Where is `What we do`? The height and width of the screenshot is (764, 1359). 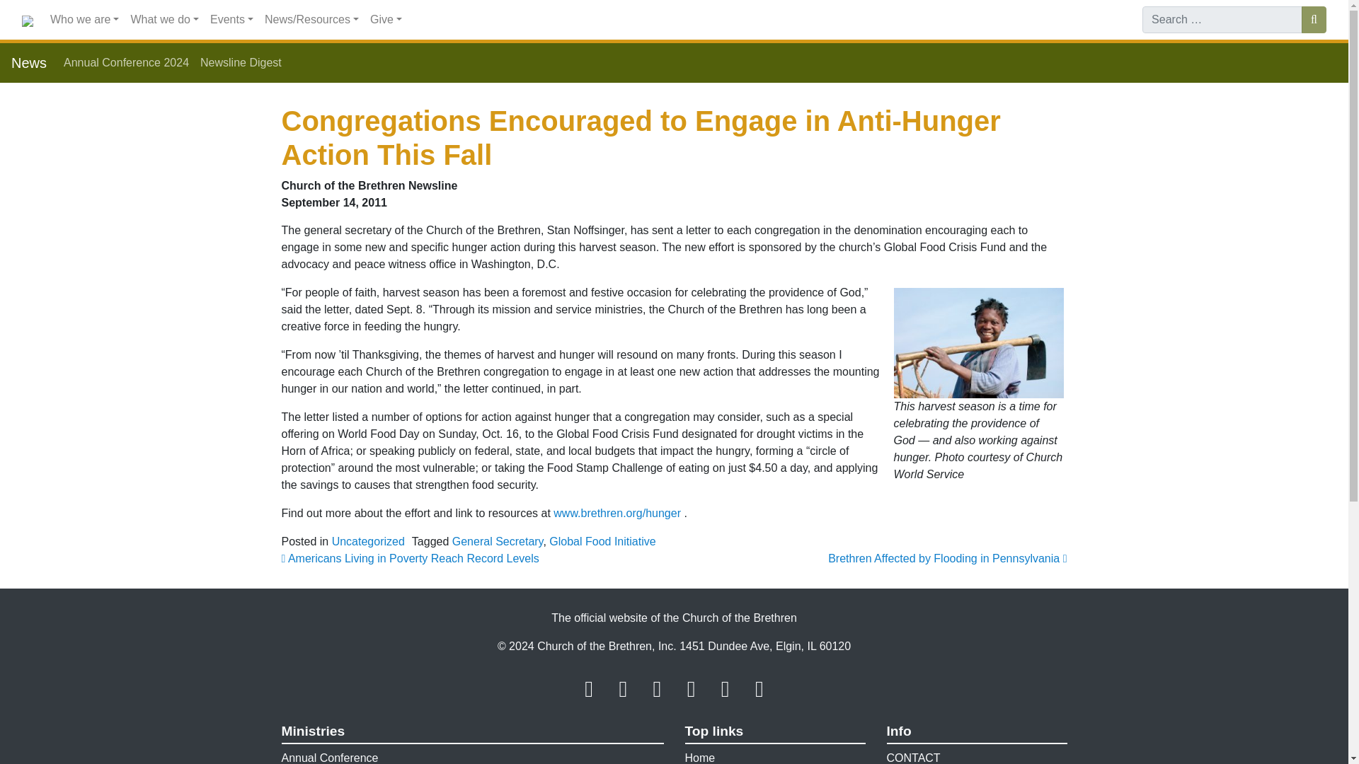
What we do is located at coordinates (164, 19).